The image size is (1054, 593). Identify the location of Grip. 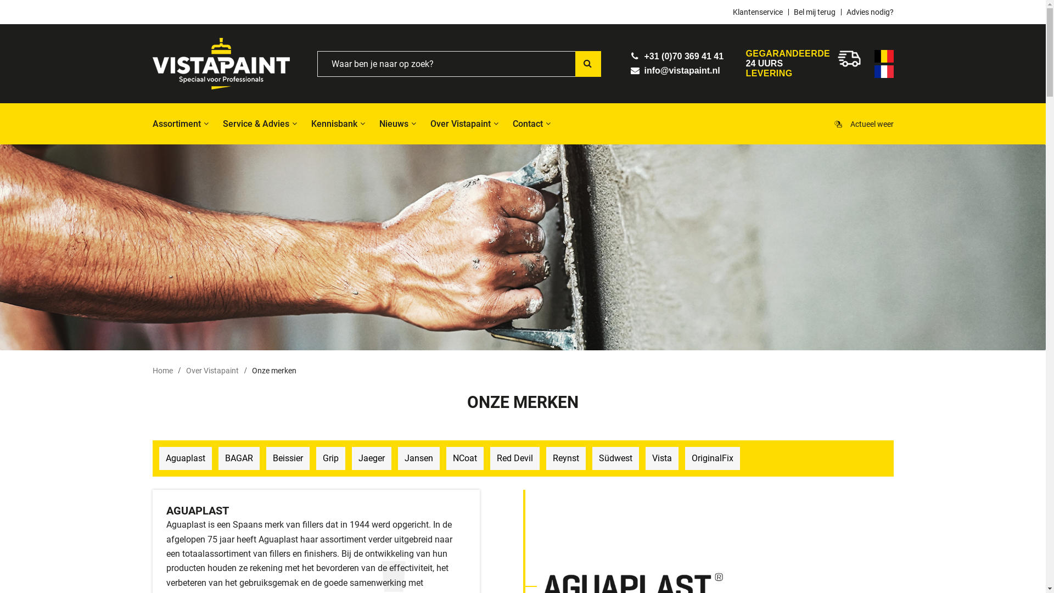
(330, 458).